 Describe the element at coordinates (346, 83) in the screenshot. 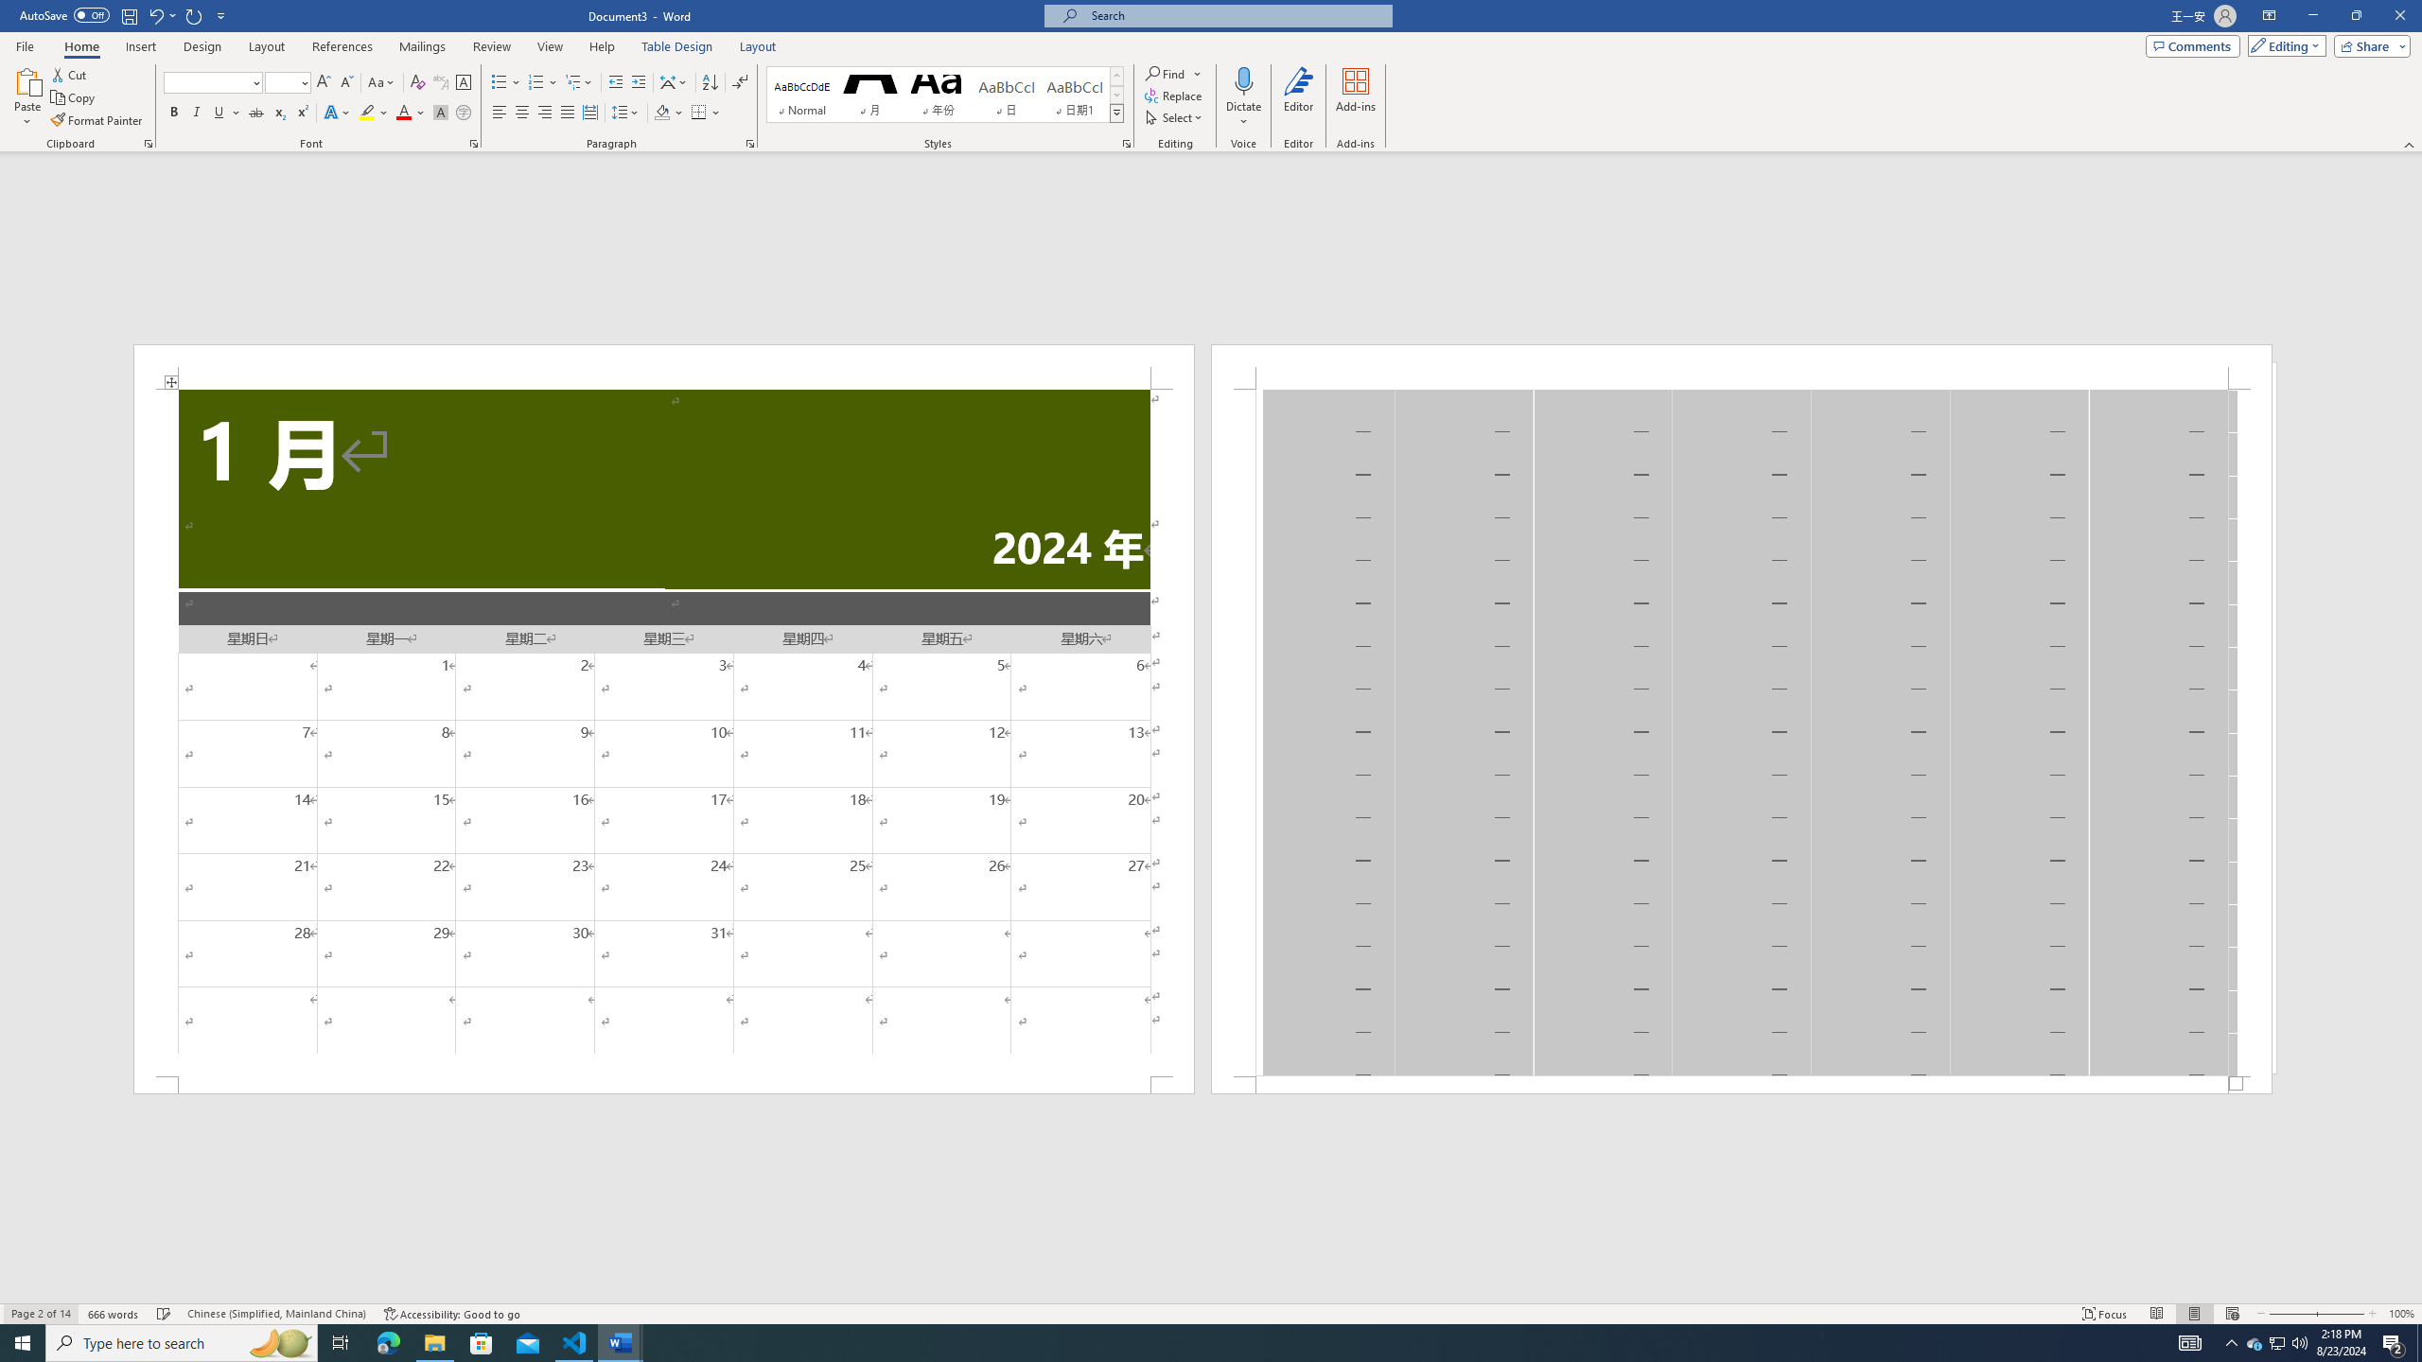

I see `Shrink Font` at that location.